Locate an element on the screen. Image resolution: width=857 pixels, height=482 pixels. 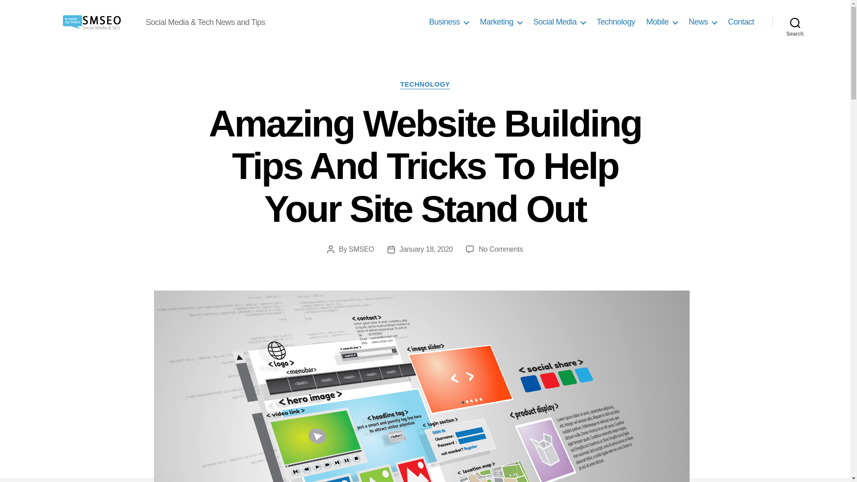
Social Media is located at coordinates (559, 22).